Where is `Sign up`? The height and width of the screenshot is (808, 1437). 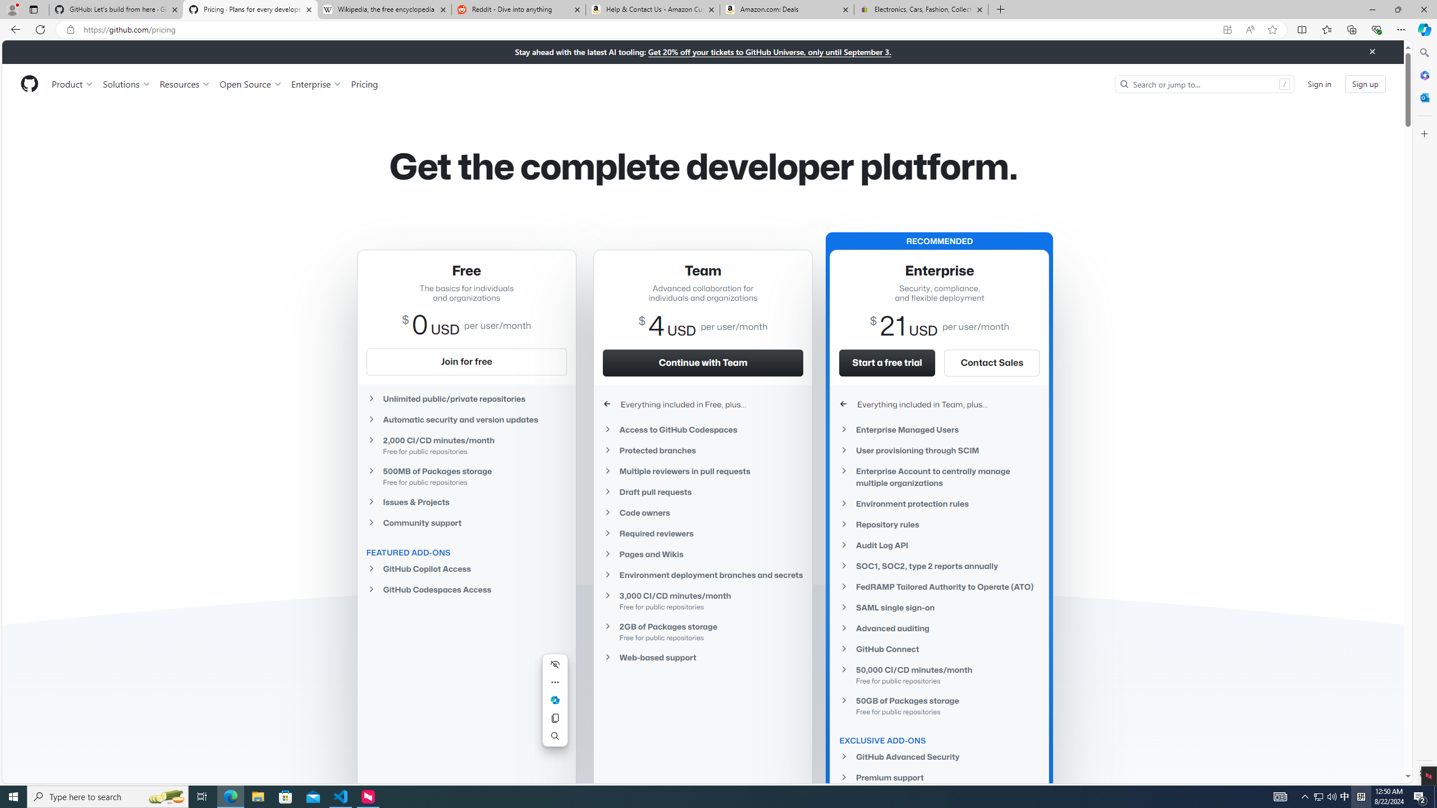
Sign up is located at coordinates (1365, 83).